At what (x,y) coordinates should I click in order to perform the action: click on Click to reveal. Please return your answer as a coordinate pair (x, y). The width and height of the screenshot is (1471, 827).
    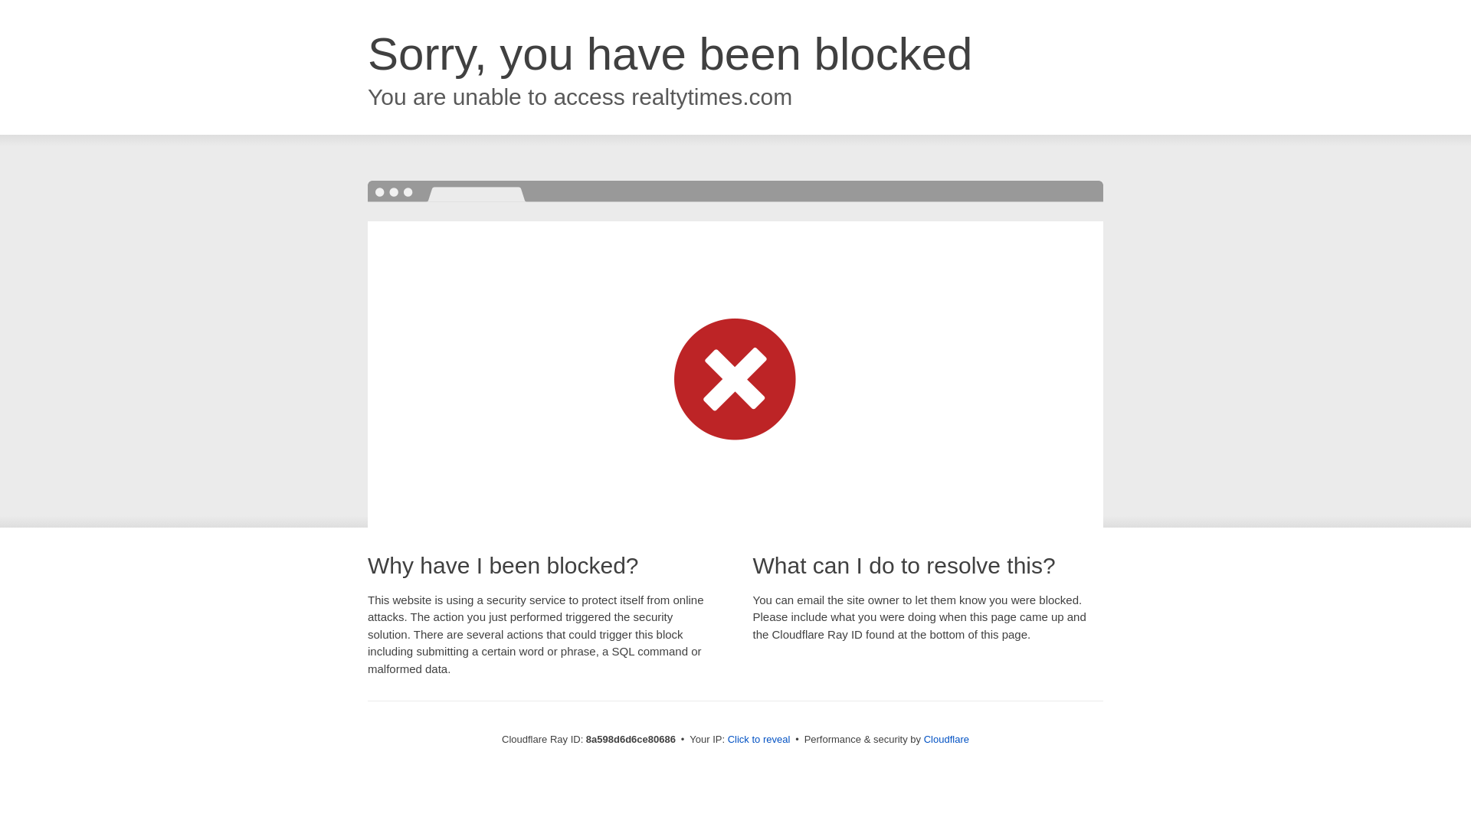
    Looking at the image, I should click on (759, 740).